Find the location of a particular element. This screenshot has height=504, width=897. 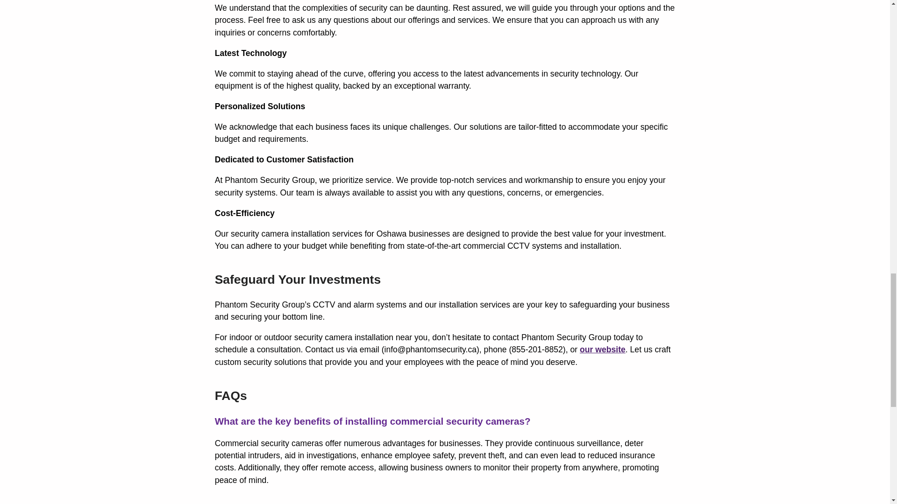

our website is located at coordinates (602, 349).